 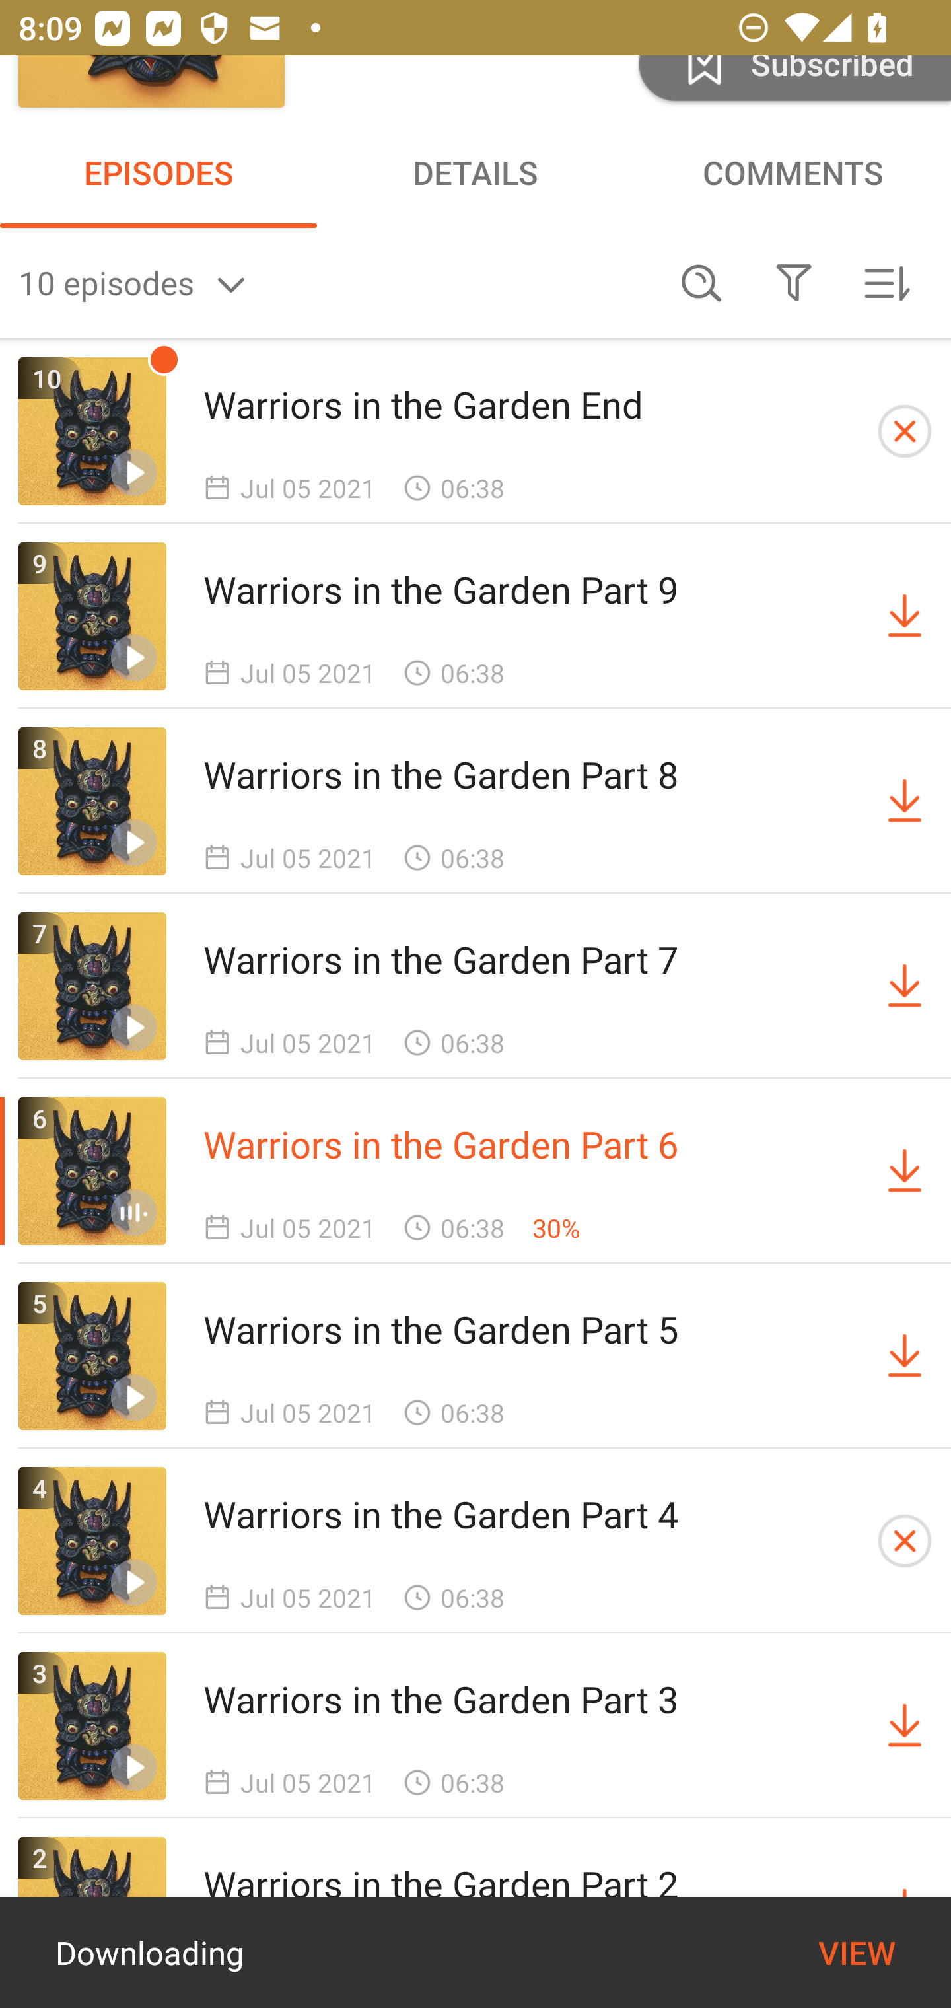 I want to click on Download, so click(x=905, y=1170).